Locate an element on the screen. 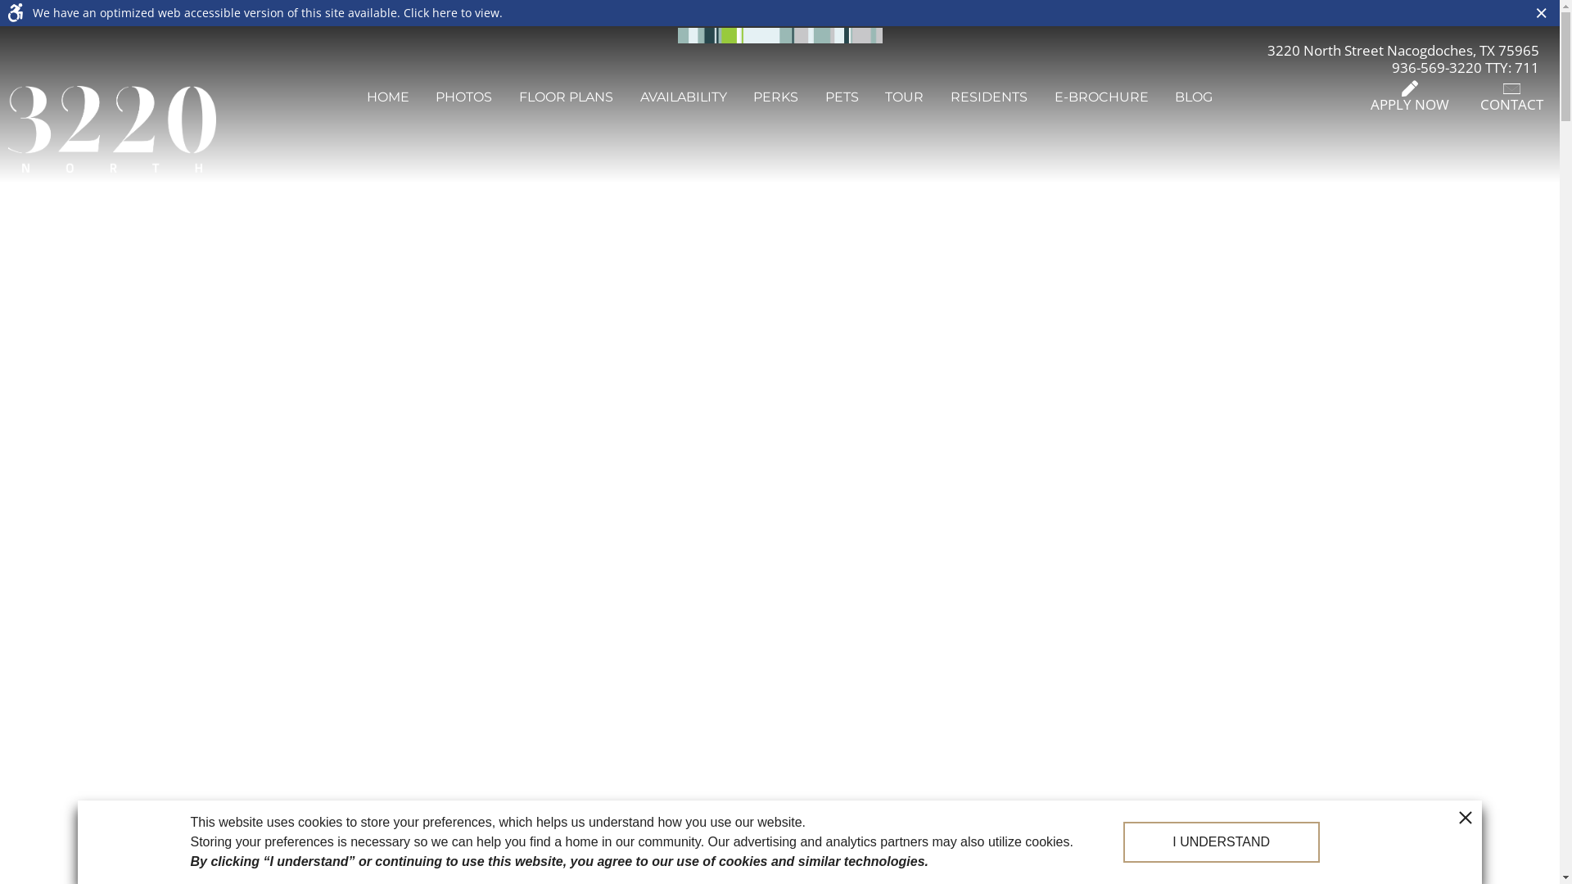 The width and height of the screenshot is (1572, 884). CONTACT is located at coordinates (1511, 97).